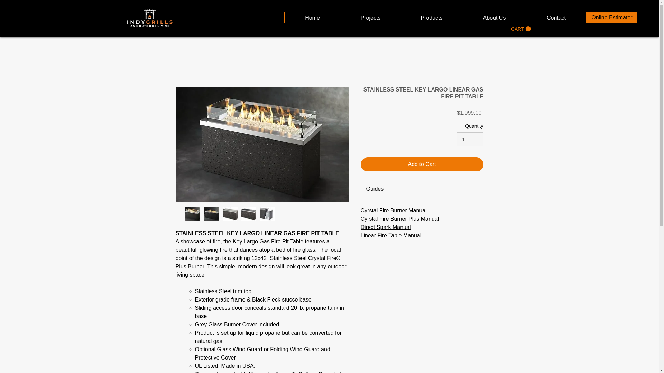 The image size is (664, 373). What do you see at coordinates (422, 164) in the screenshot?
I see `Add to Cart` at bounding box center [422, 164].